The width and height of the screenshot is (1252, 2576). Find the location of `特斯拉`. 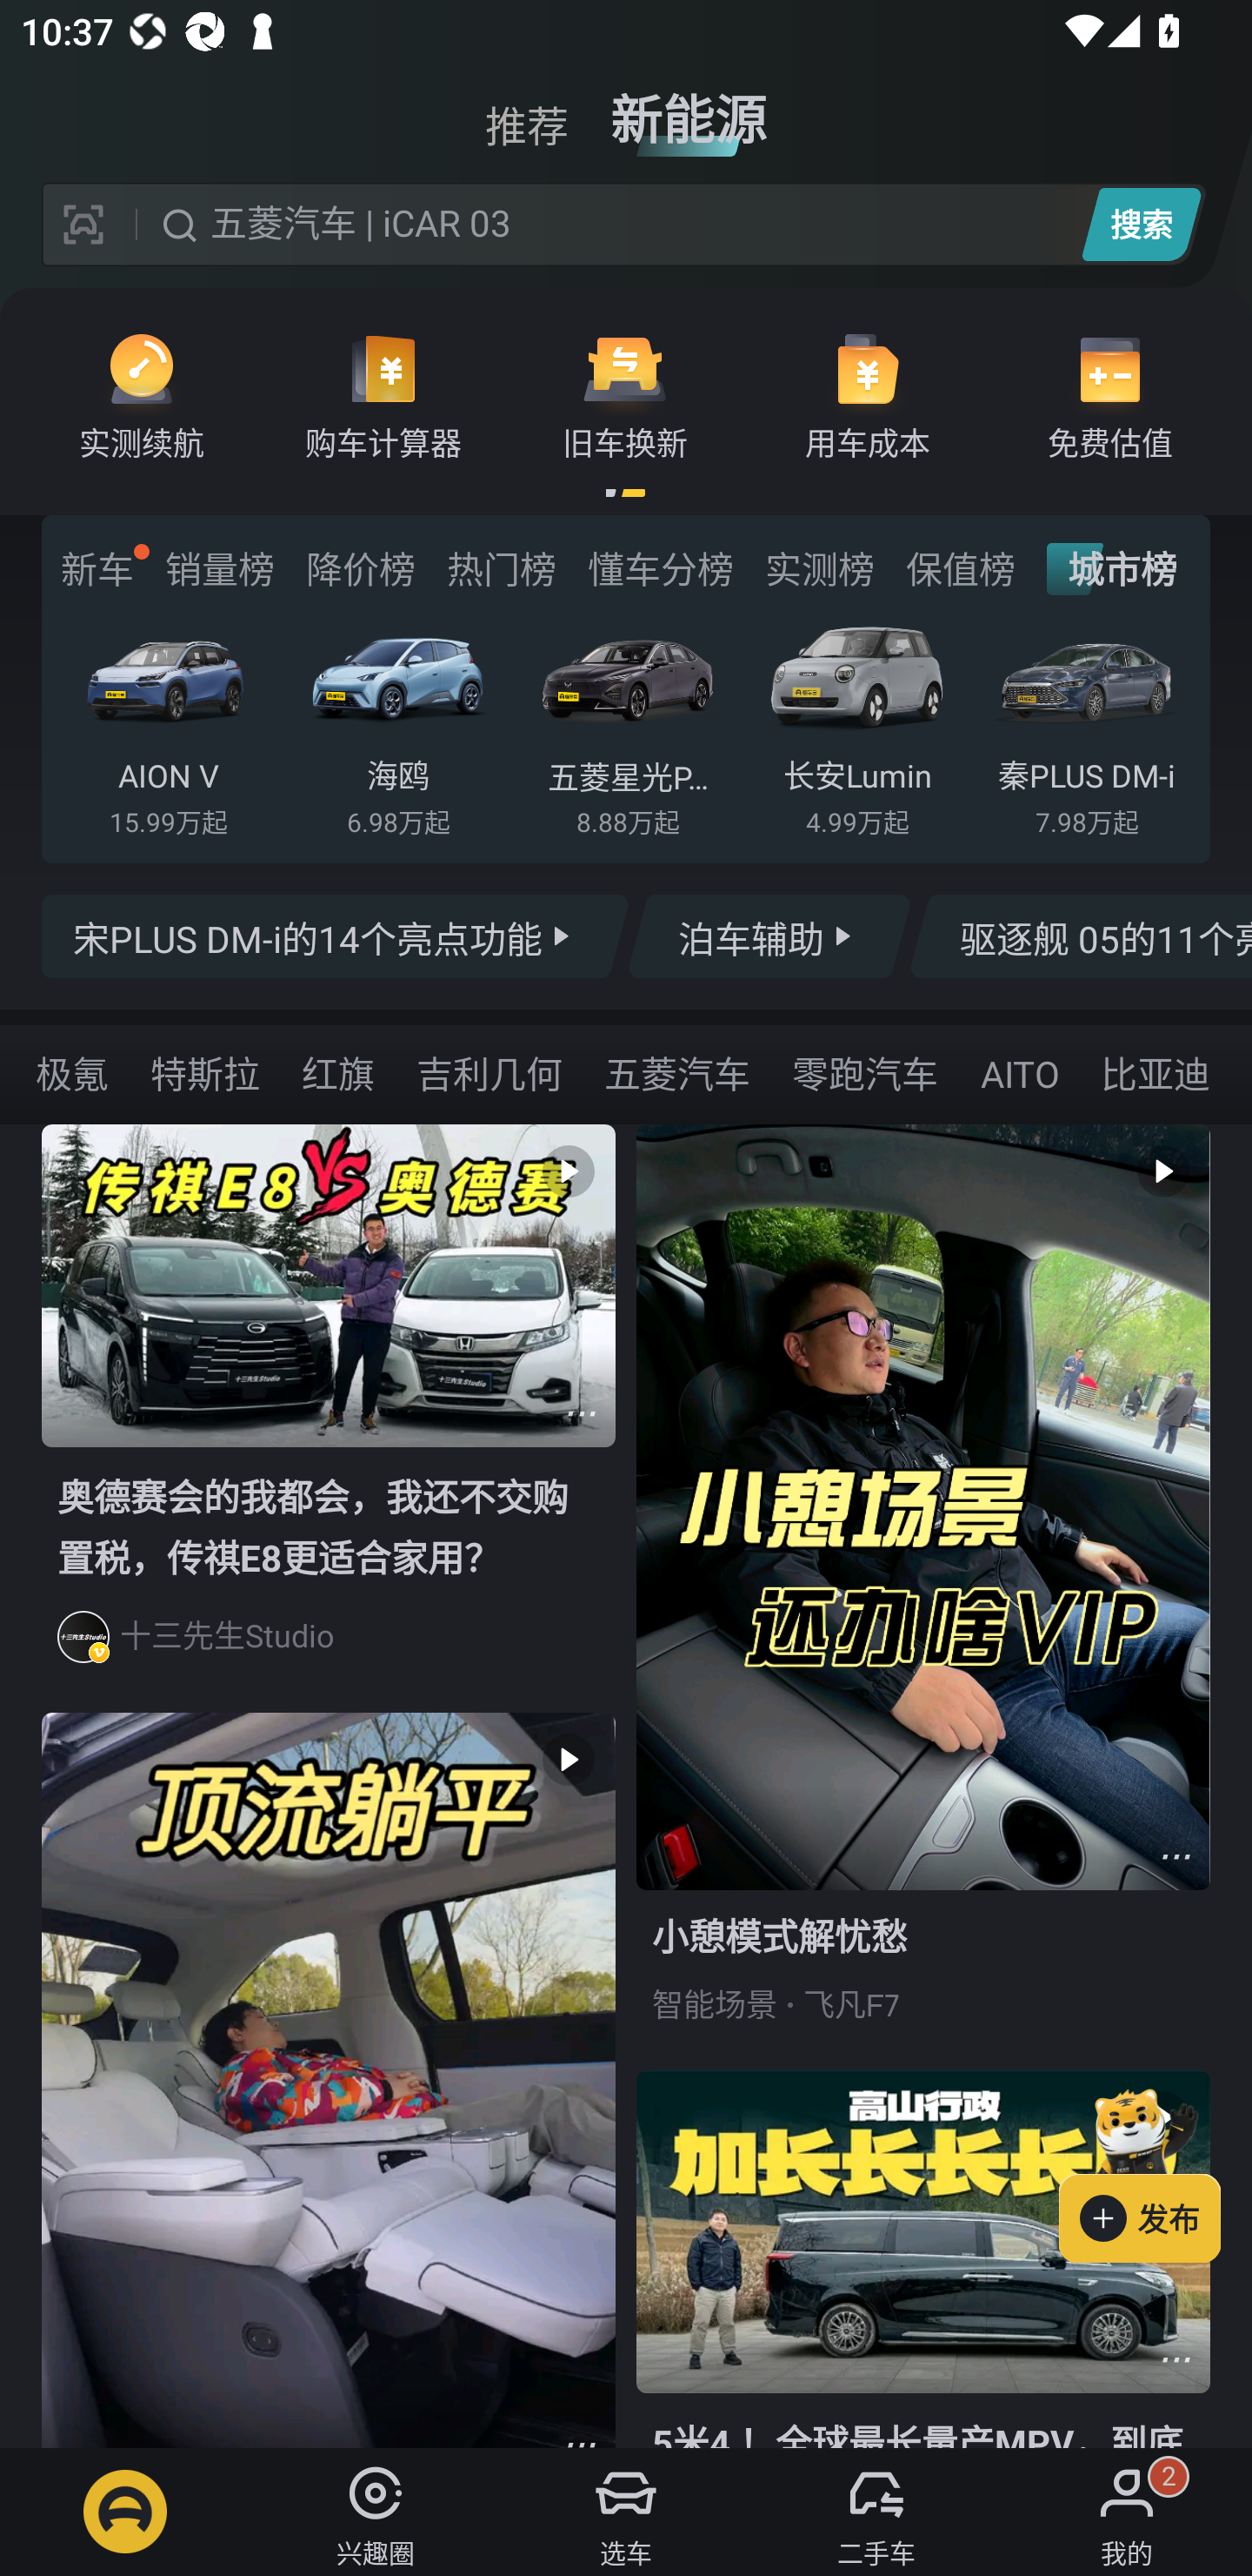

特斯拉 is located at coordinates (204, 1072).